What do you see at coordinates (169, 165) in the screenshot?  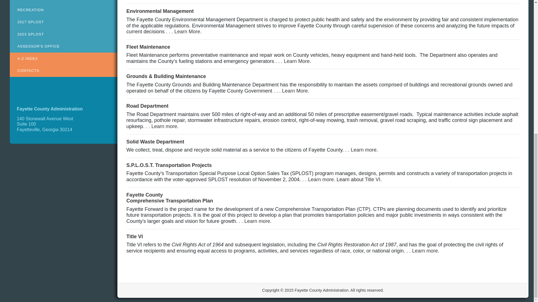 I see `S.P.L.O.S.T. Transportation Projects` at bounding box center [169, 165].